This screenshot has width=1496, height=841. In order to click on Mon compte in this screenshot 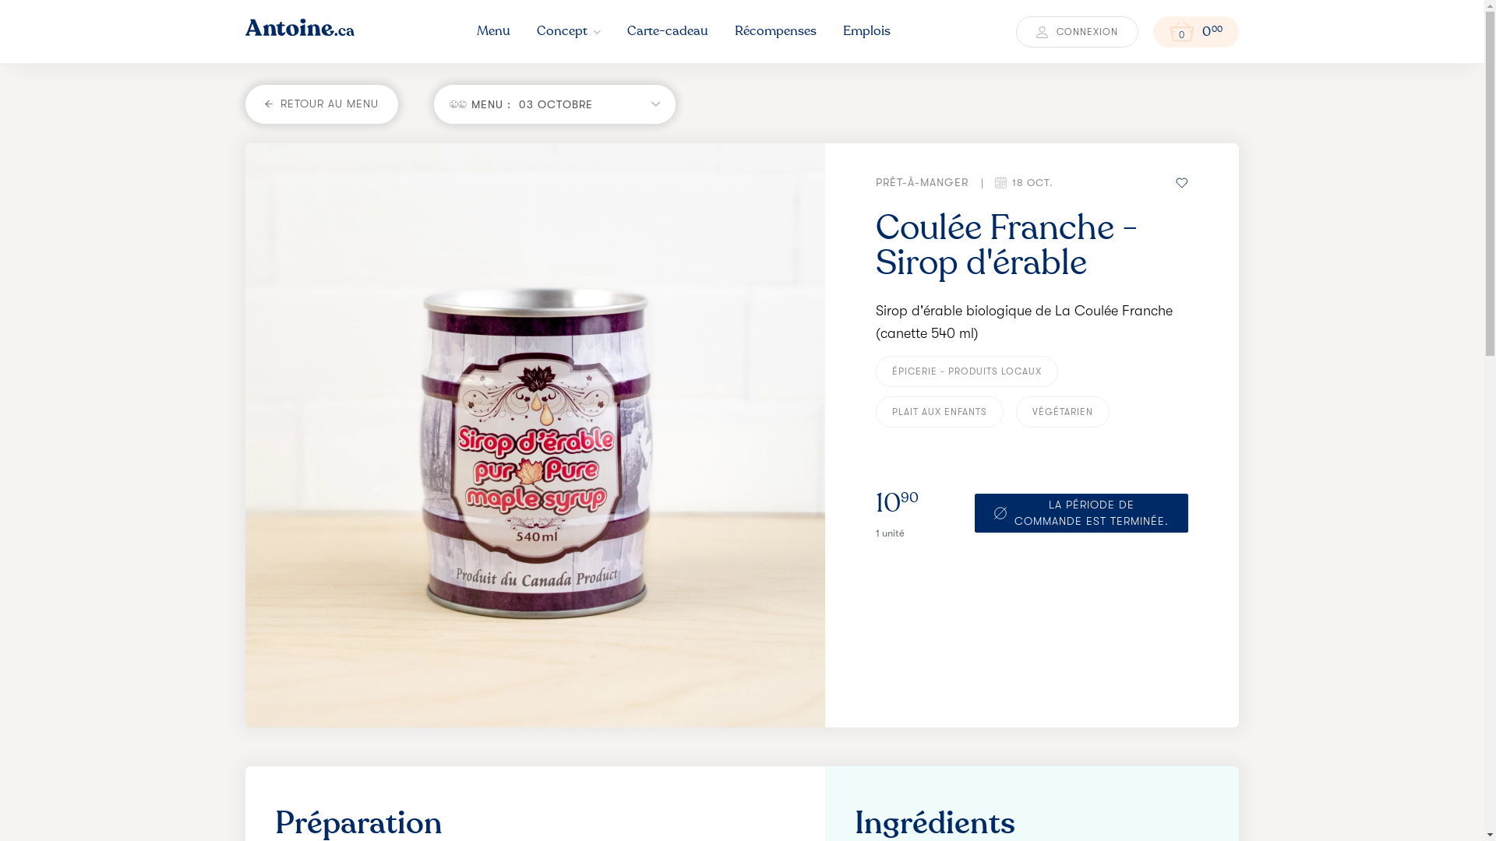, I will do `click(622, 642)`.